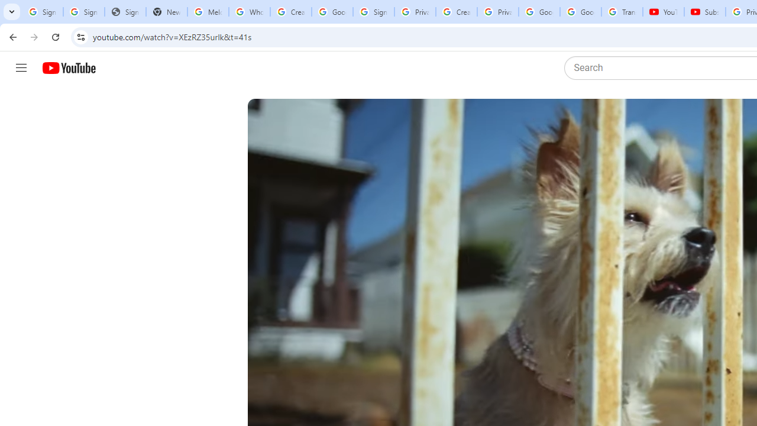  I want to click on Who is my administrator? - Google Account Help, so click(249, 12).